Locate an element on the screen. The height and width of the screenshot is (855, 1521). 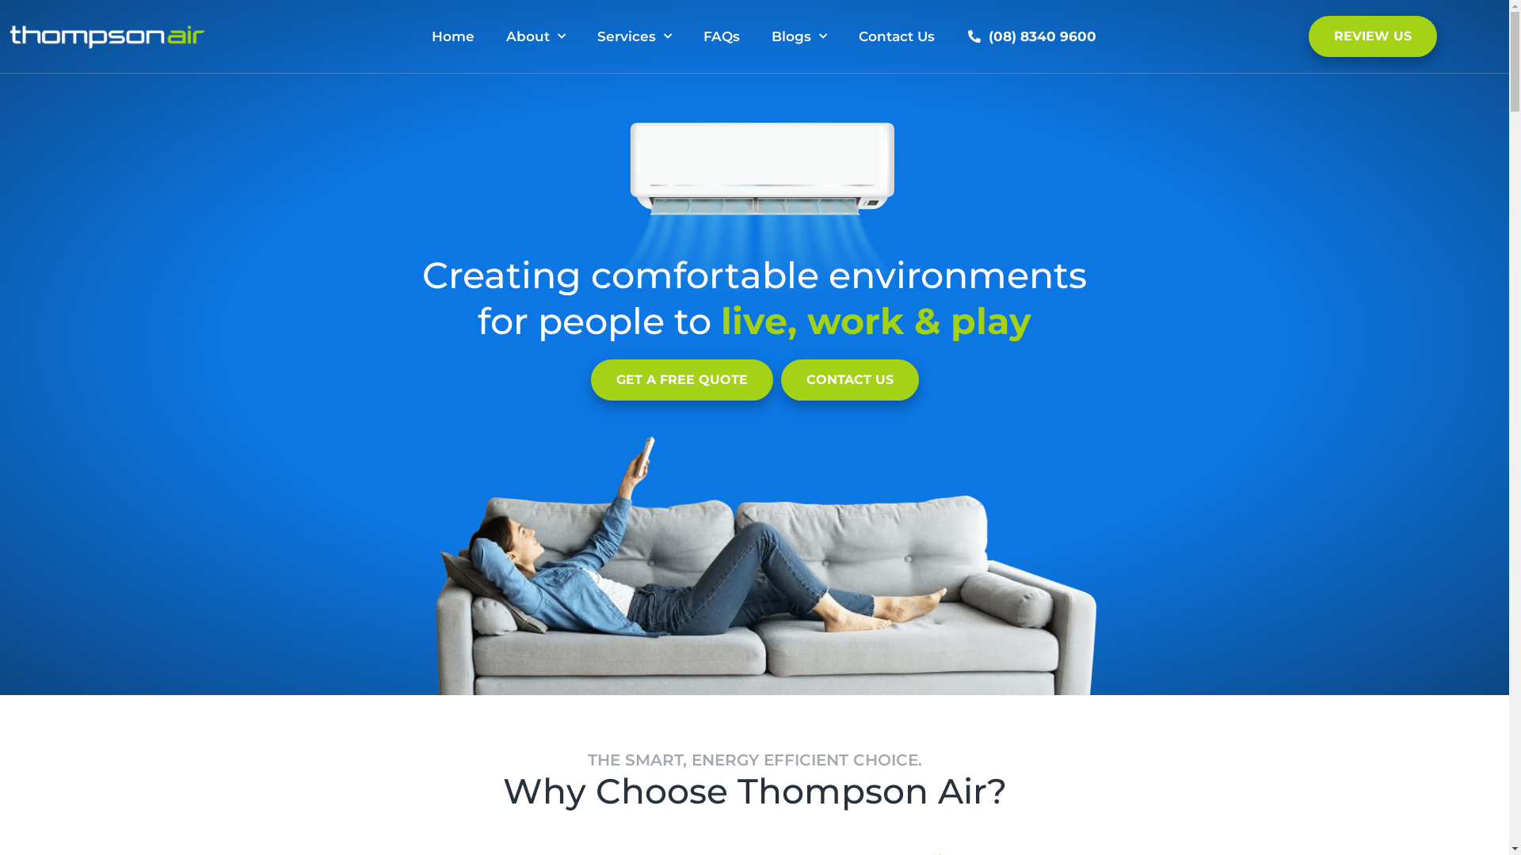
Services is located at coordinates (635, 36).